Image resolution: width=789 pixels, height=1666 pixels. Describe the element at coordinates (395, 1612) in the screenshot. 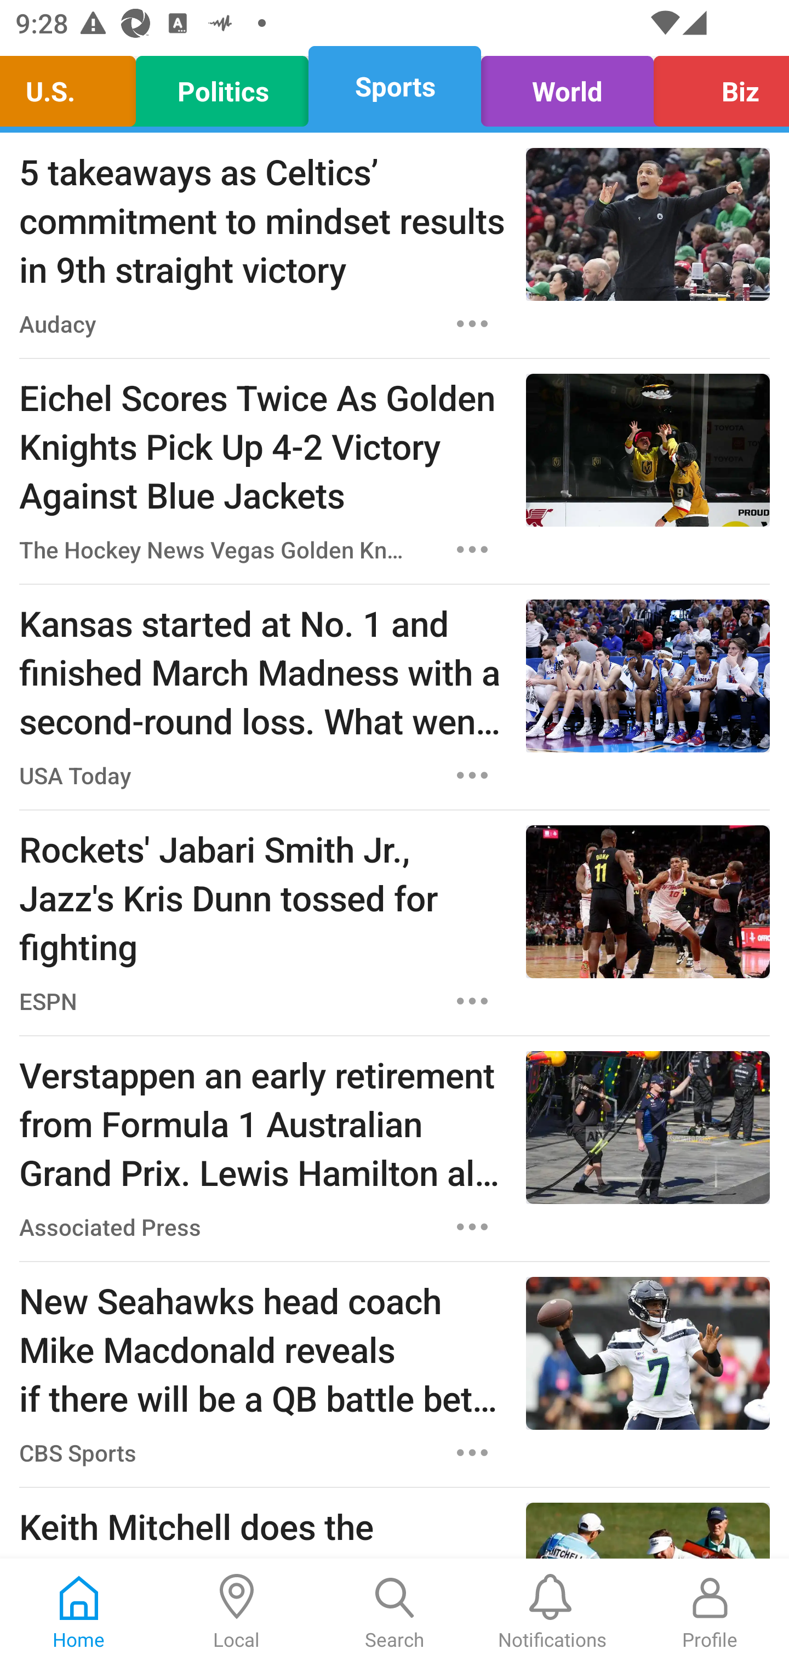

I see `Search` at that location.